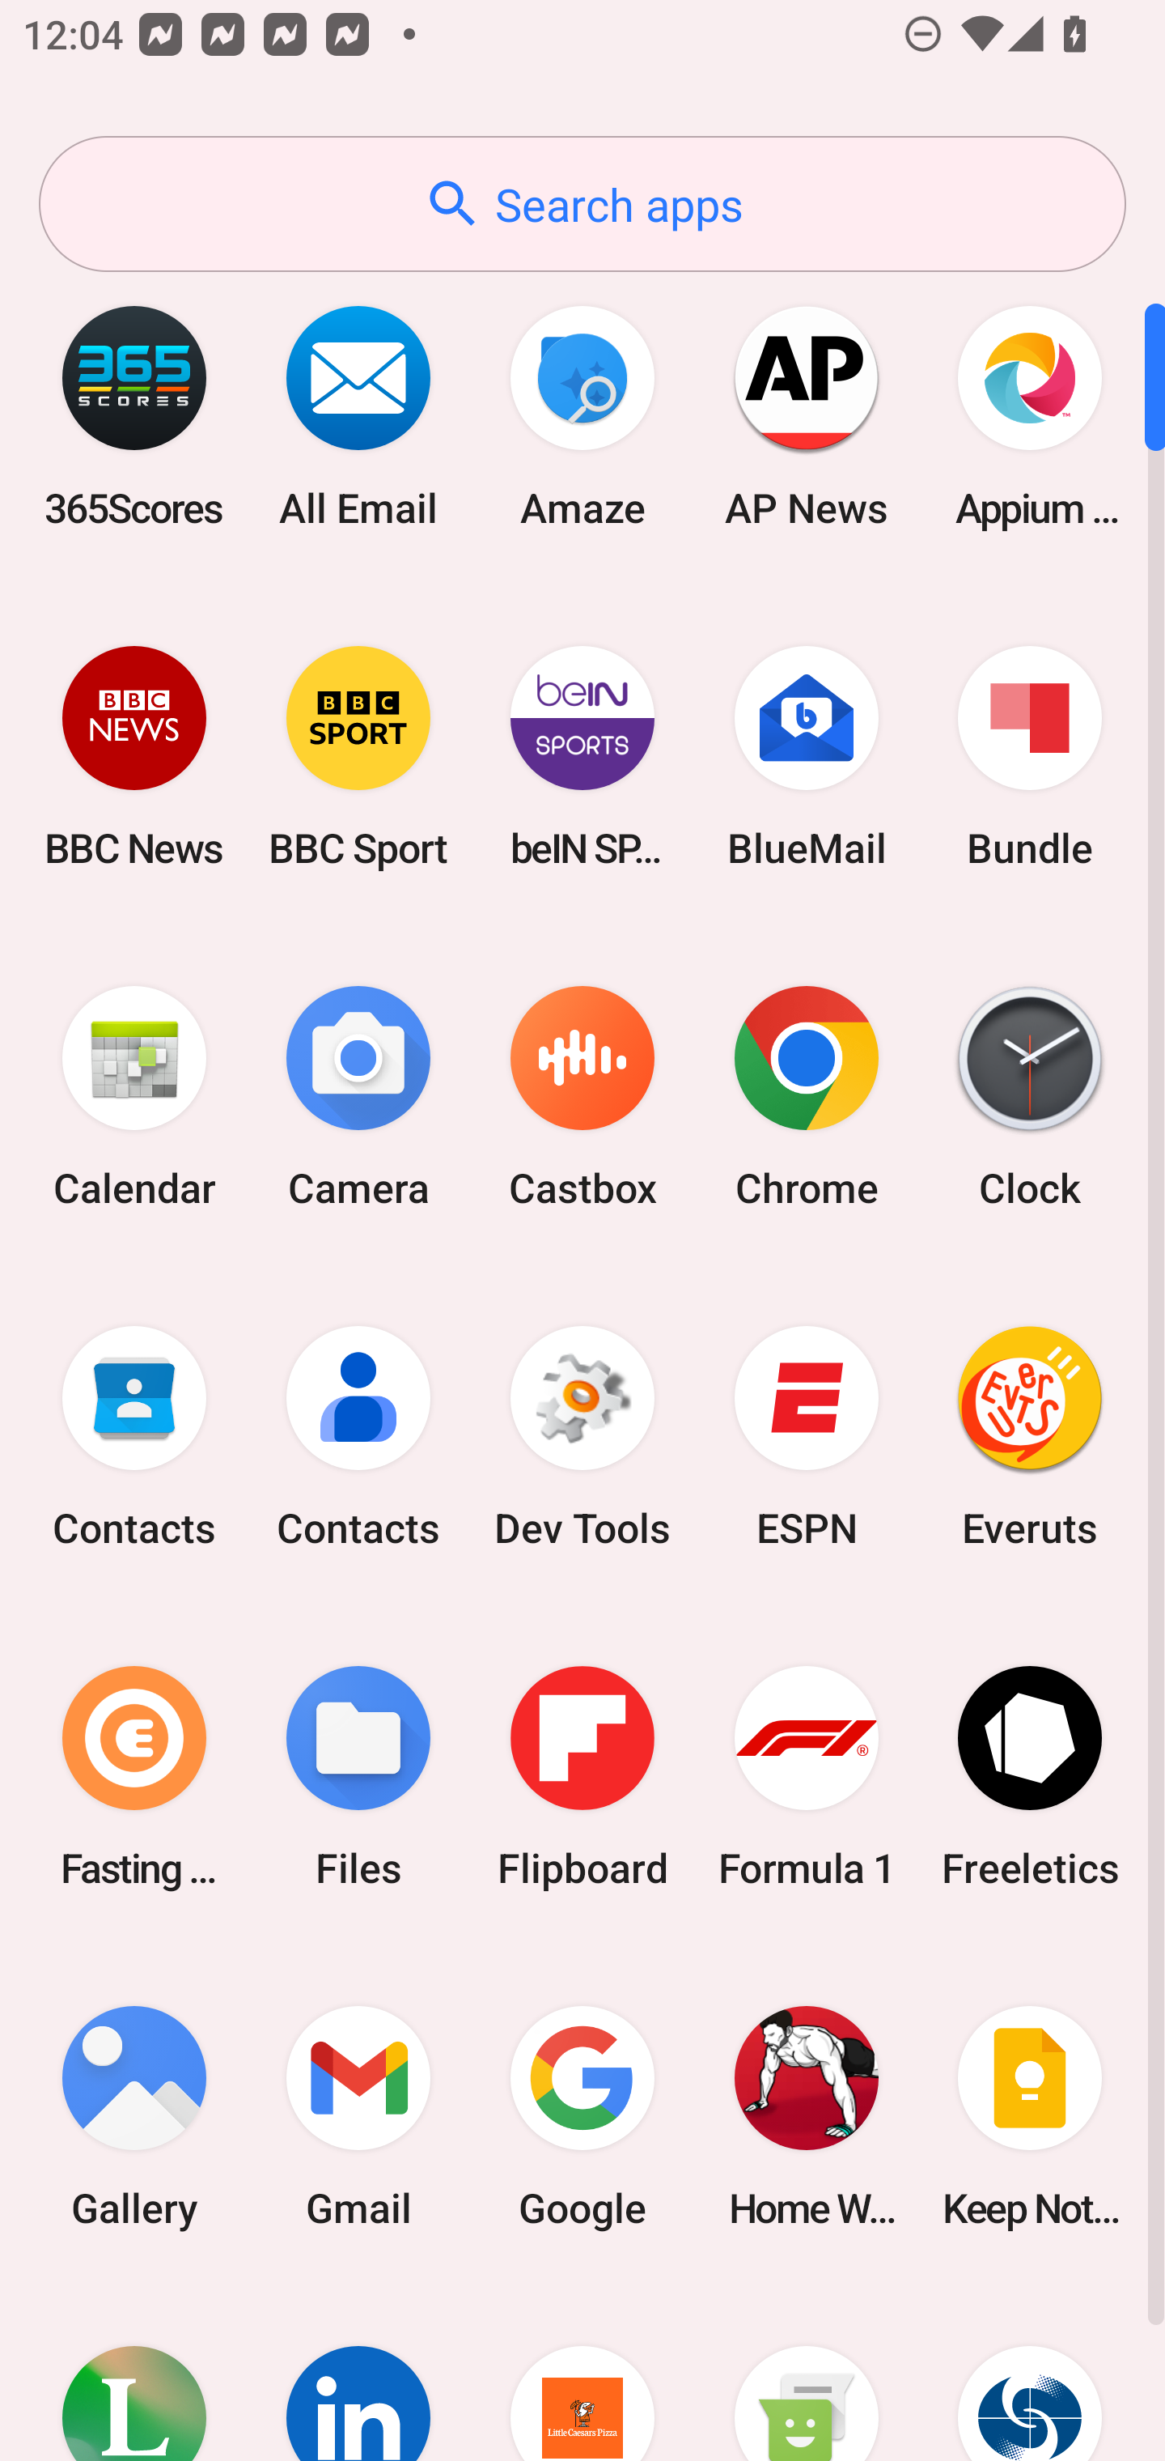  Describe the element at coordinates (806, 2116) in the screenshot. I see `Home Workout` at that location.